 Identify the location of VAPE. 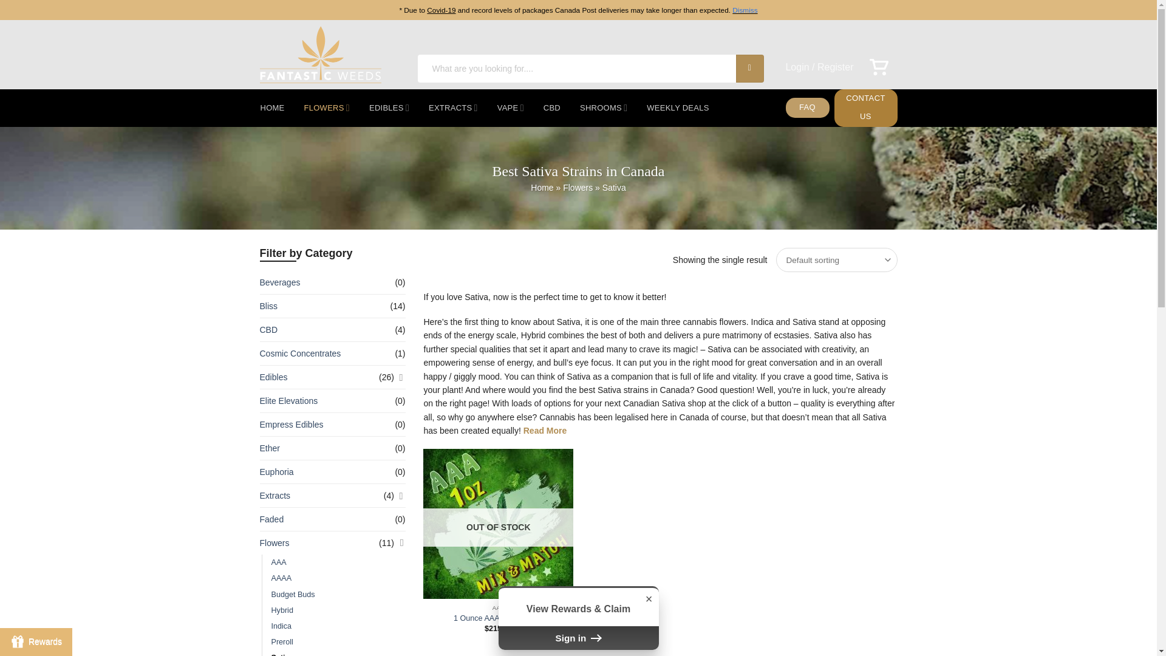
(510, 108).